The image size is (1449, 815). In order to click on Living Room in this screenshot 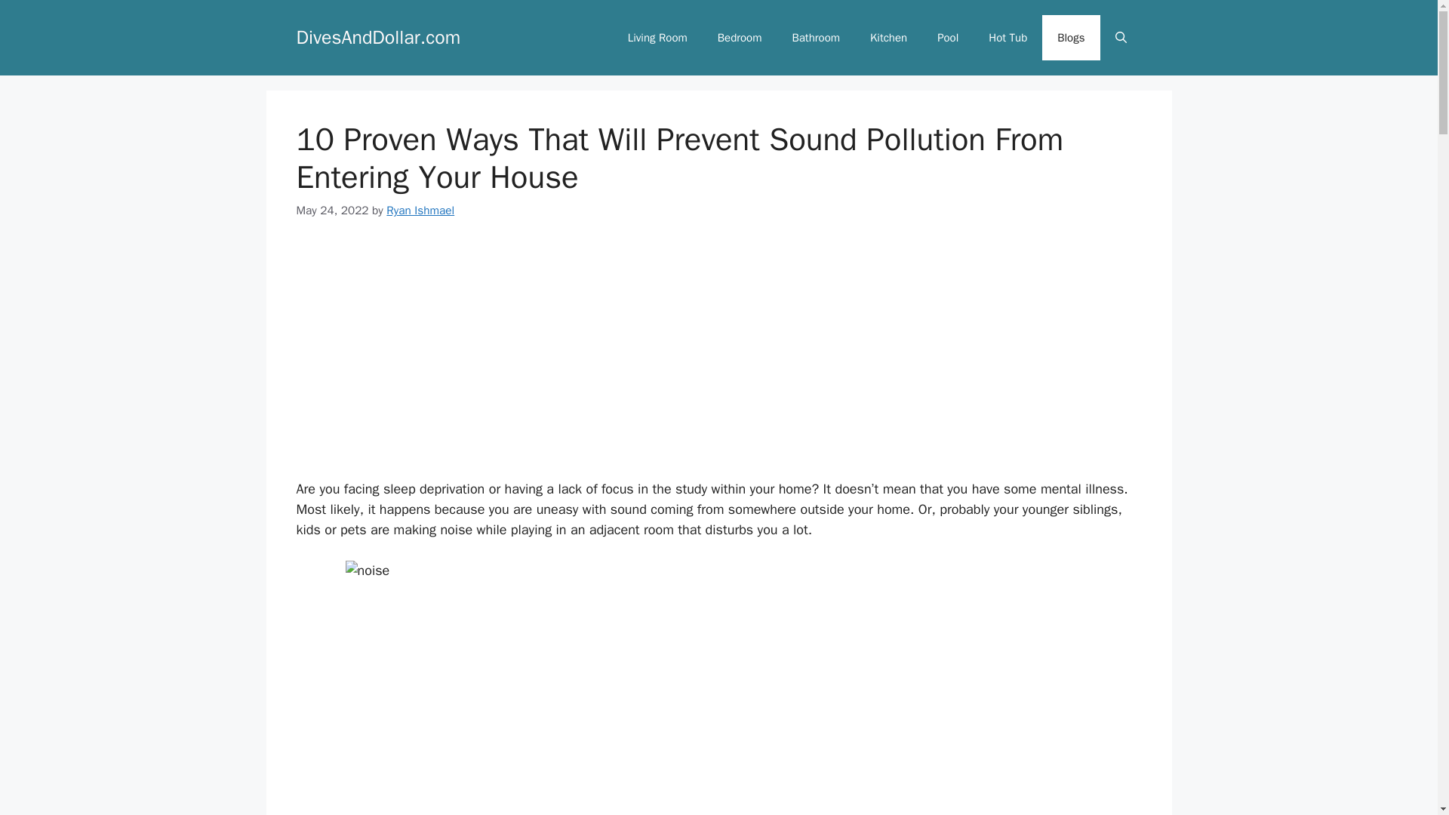, I will do `click(658, 38)`.